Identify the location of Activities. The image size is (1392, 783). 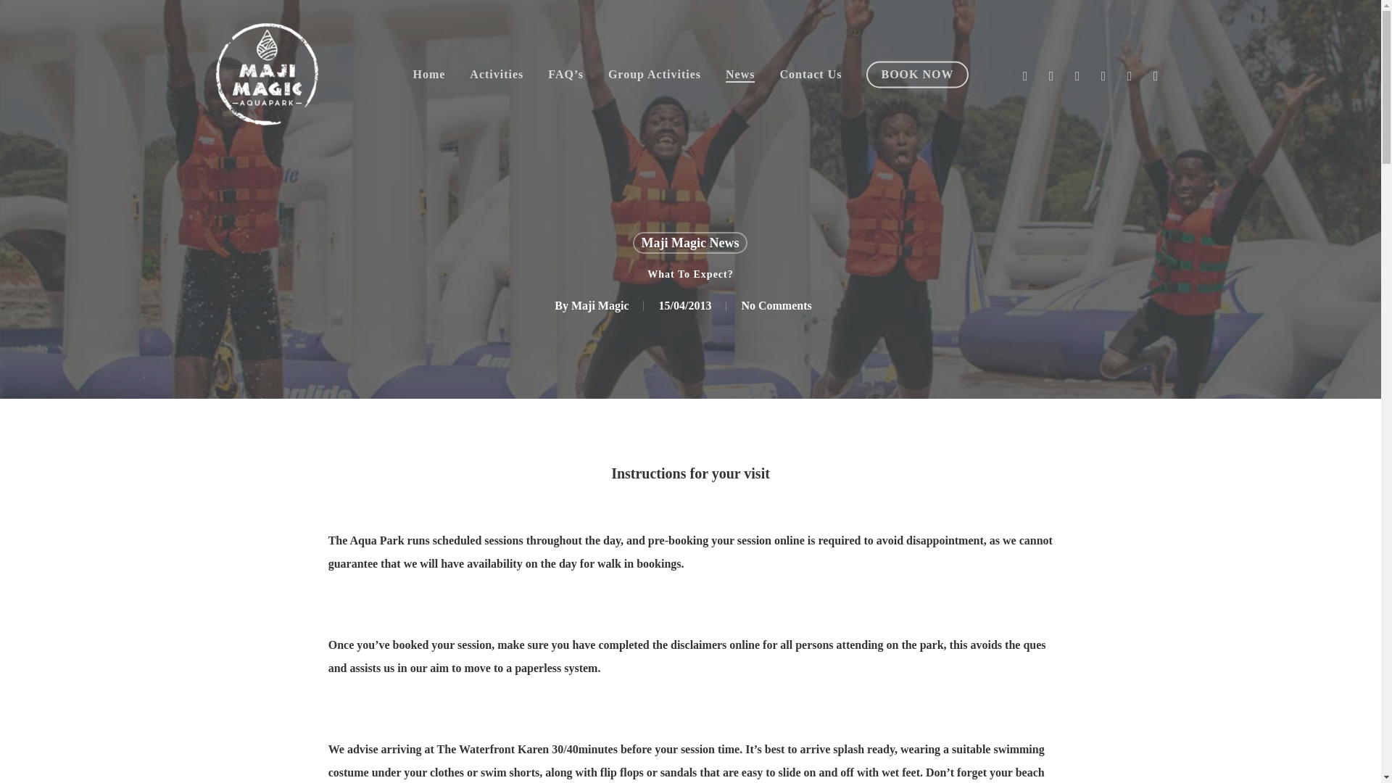
(496, 75).